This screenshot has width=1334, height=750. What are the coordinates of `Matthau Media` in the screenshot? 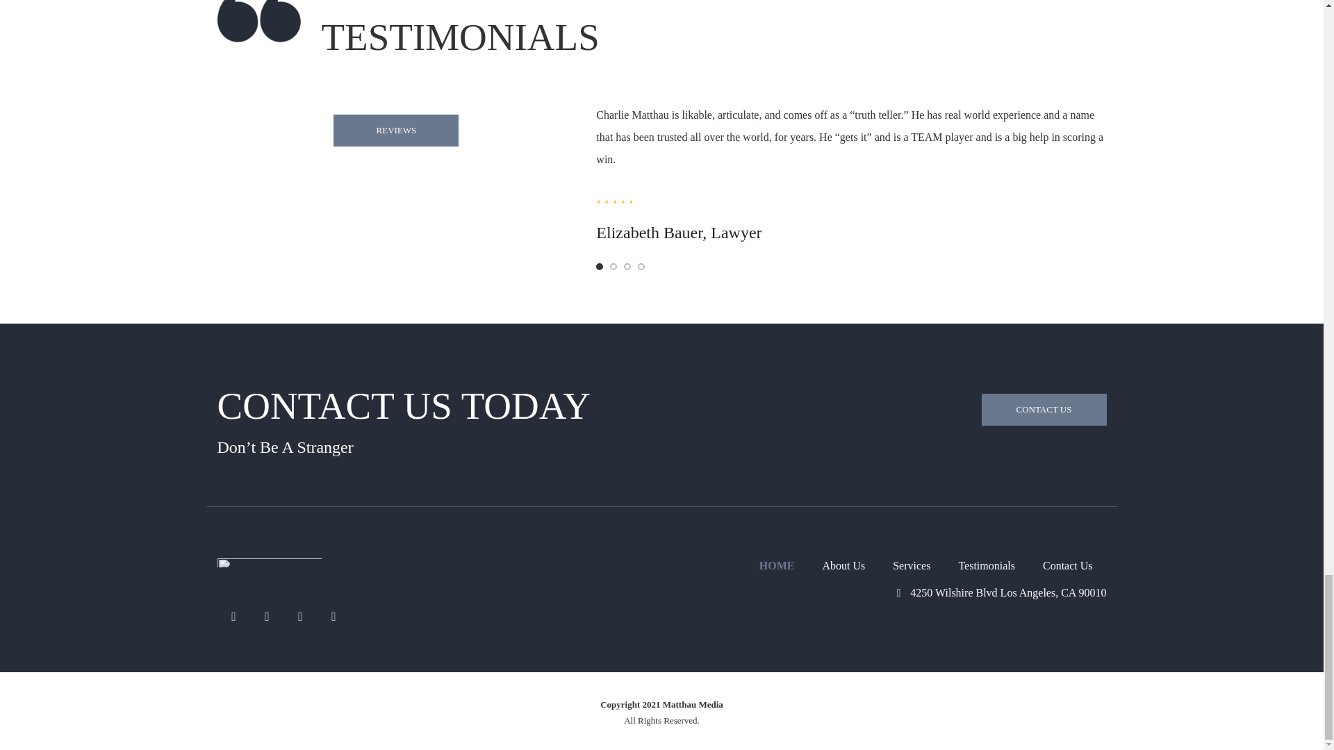 It's located at (268, 562).